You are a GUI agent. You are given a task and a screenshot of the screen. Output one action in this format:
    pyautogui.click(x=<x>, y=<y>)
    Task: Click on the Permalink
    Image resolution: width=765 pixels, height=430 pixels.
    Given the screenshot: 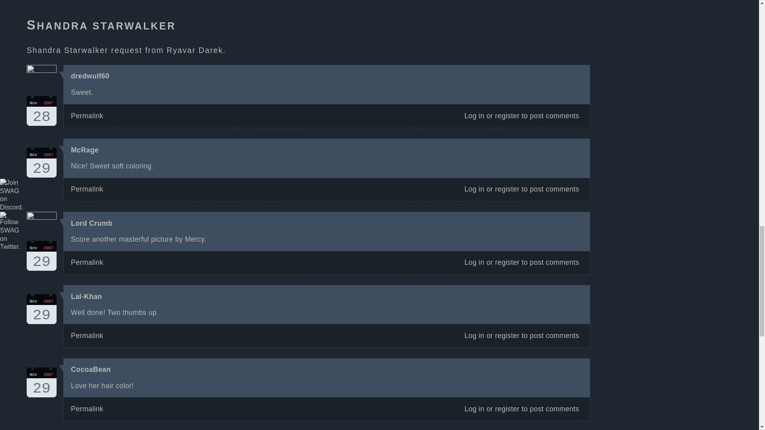 What is the action you would take?
    pyautogui.click(x=87, y=262)
    